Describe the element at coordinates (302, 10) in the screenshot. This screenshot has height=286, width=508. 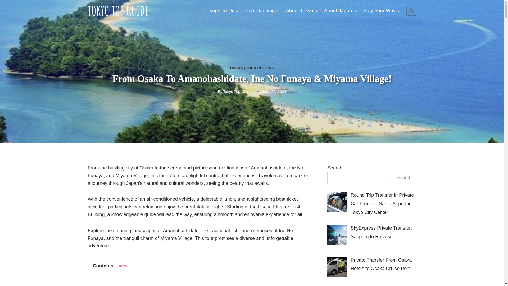
I see `About Tokyo` at that location.